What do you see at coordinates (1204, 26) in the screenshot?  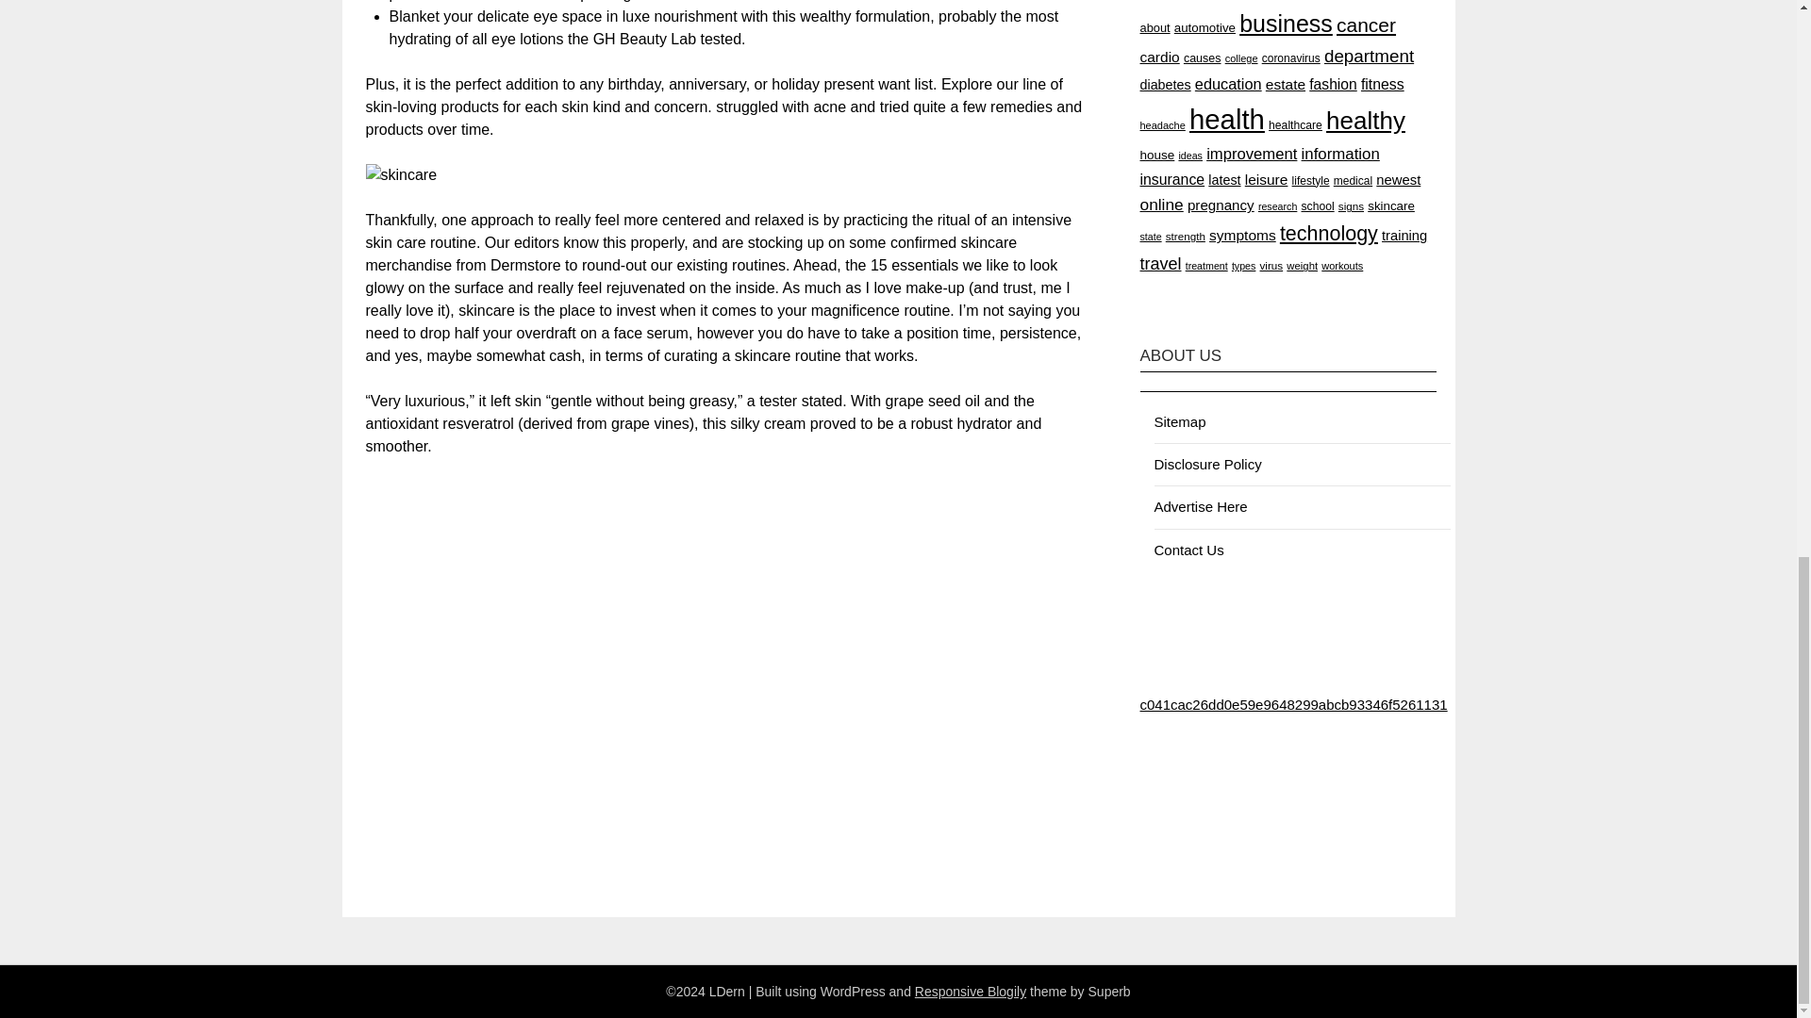 I see `automotive` at bounding box center [1204, 26].